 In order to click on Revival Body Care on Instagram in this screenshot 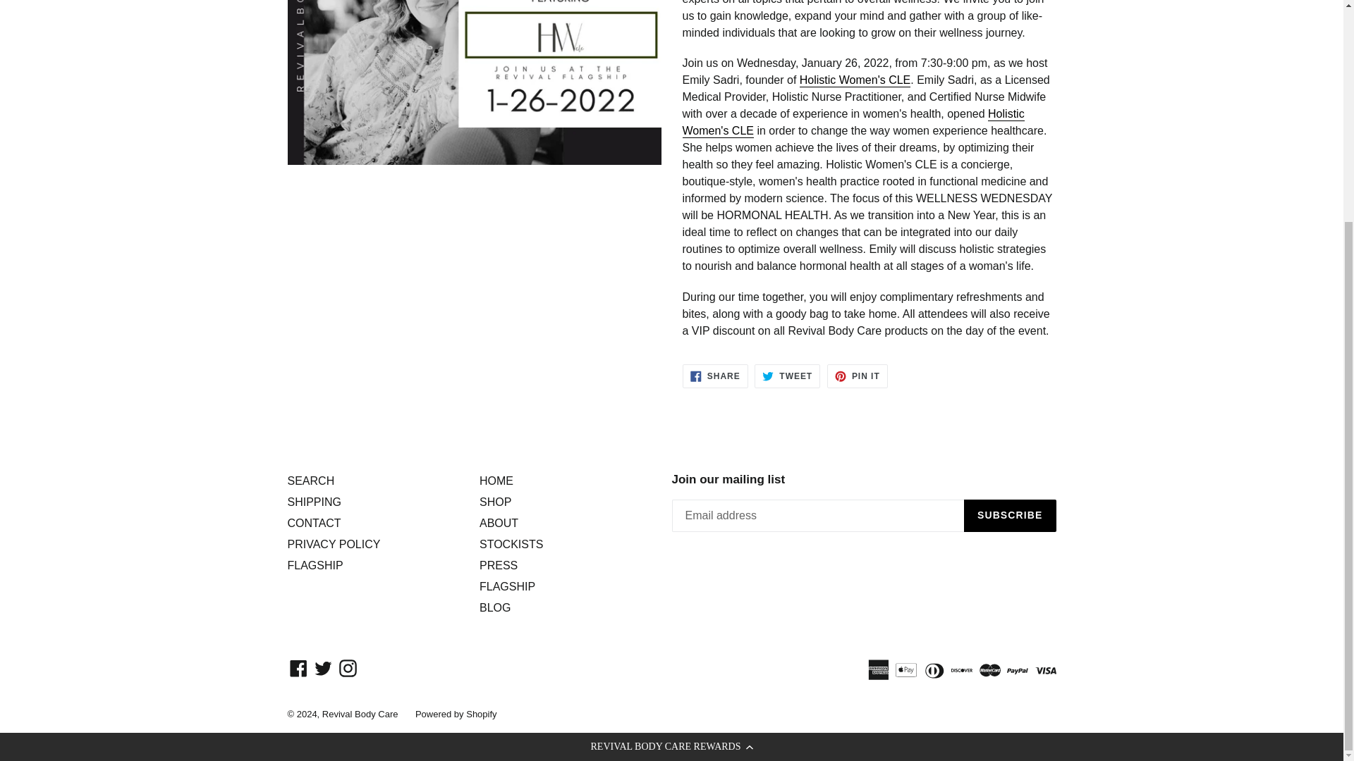, I will do `click(348, 668)`.